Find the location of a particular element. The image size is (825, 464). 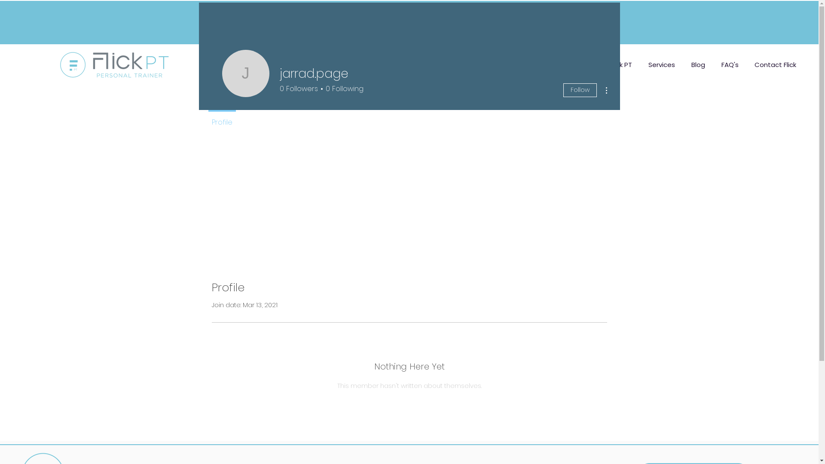

Home is located at coordinates (563, 65).